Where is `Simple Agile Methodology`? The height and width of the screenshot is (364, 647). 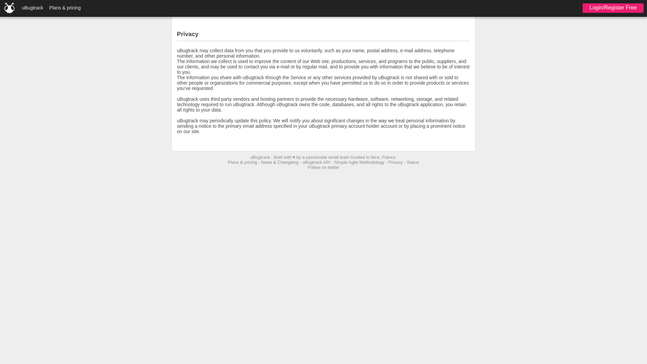 Simple Agile Methodology is located at coordinates (359, 162).